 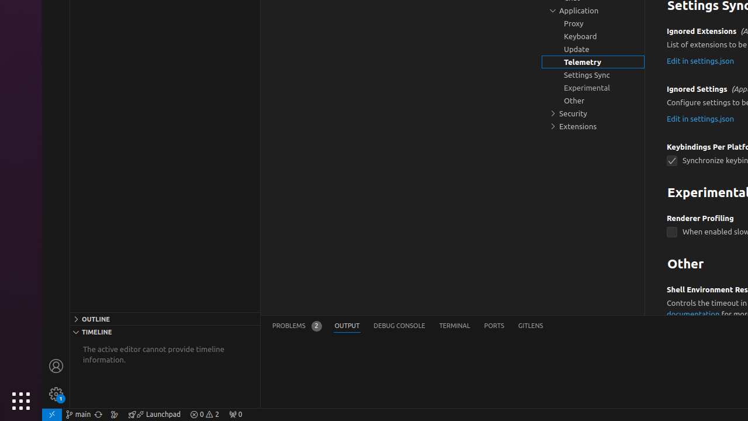 I want to click on Active View Switcher, so click(x=408, y=326).